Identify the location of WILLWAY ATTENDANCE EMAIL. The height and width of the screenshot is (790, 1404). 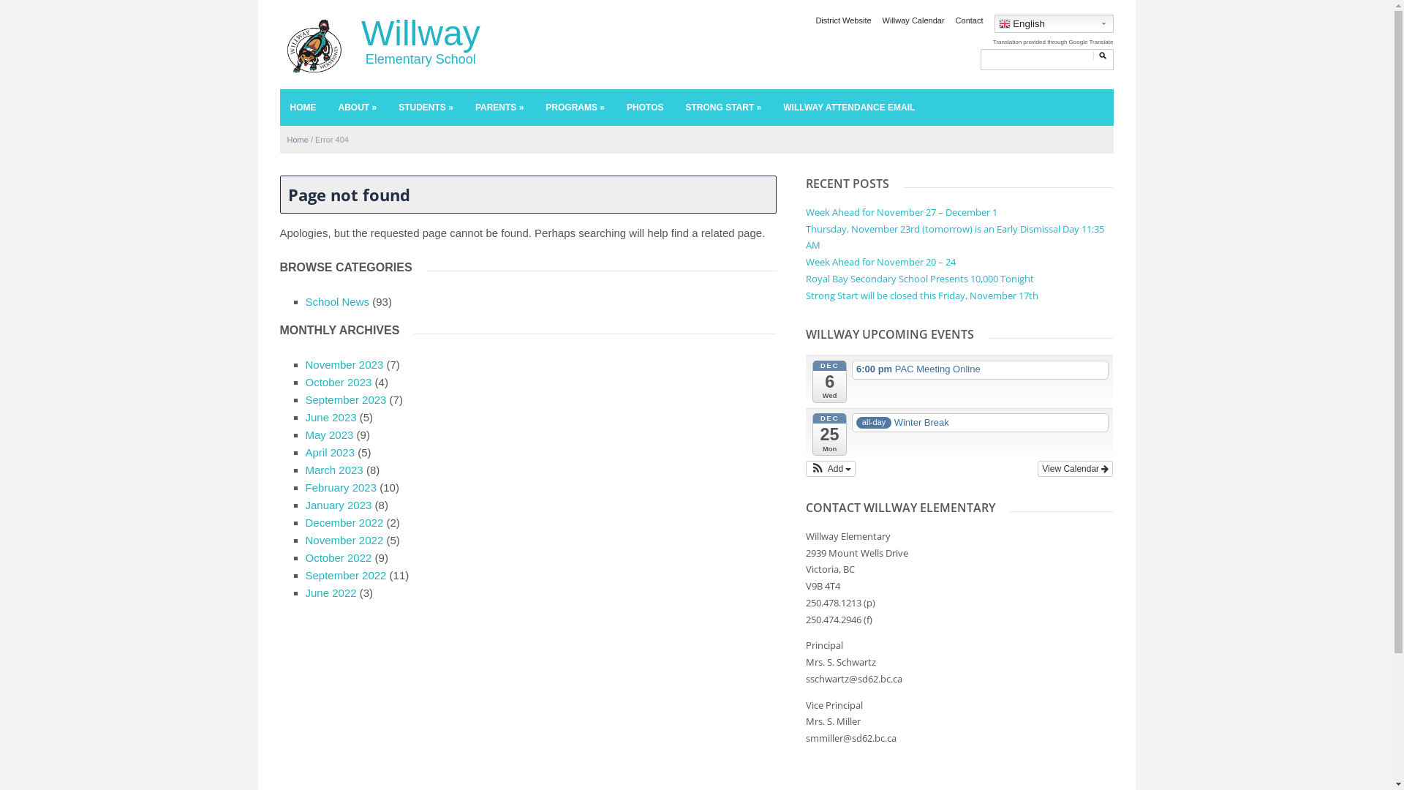
(850, 108).